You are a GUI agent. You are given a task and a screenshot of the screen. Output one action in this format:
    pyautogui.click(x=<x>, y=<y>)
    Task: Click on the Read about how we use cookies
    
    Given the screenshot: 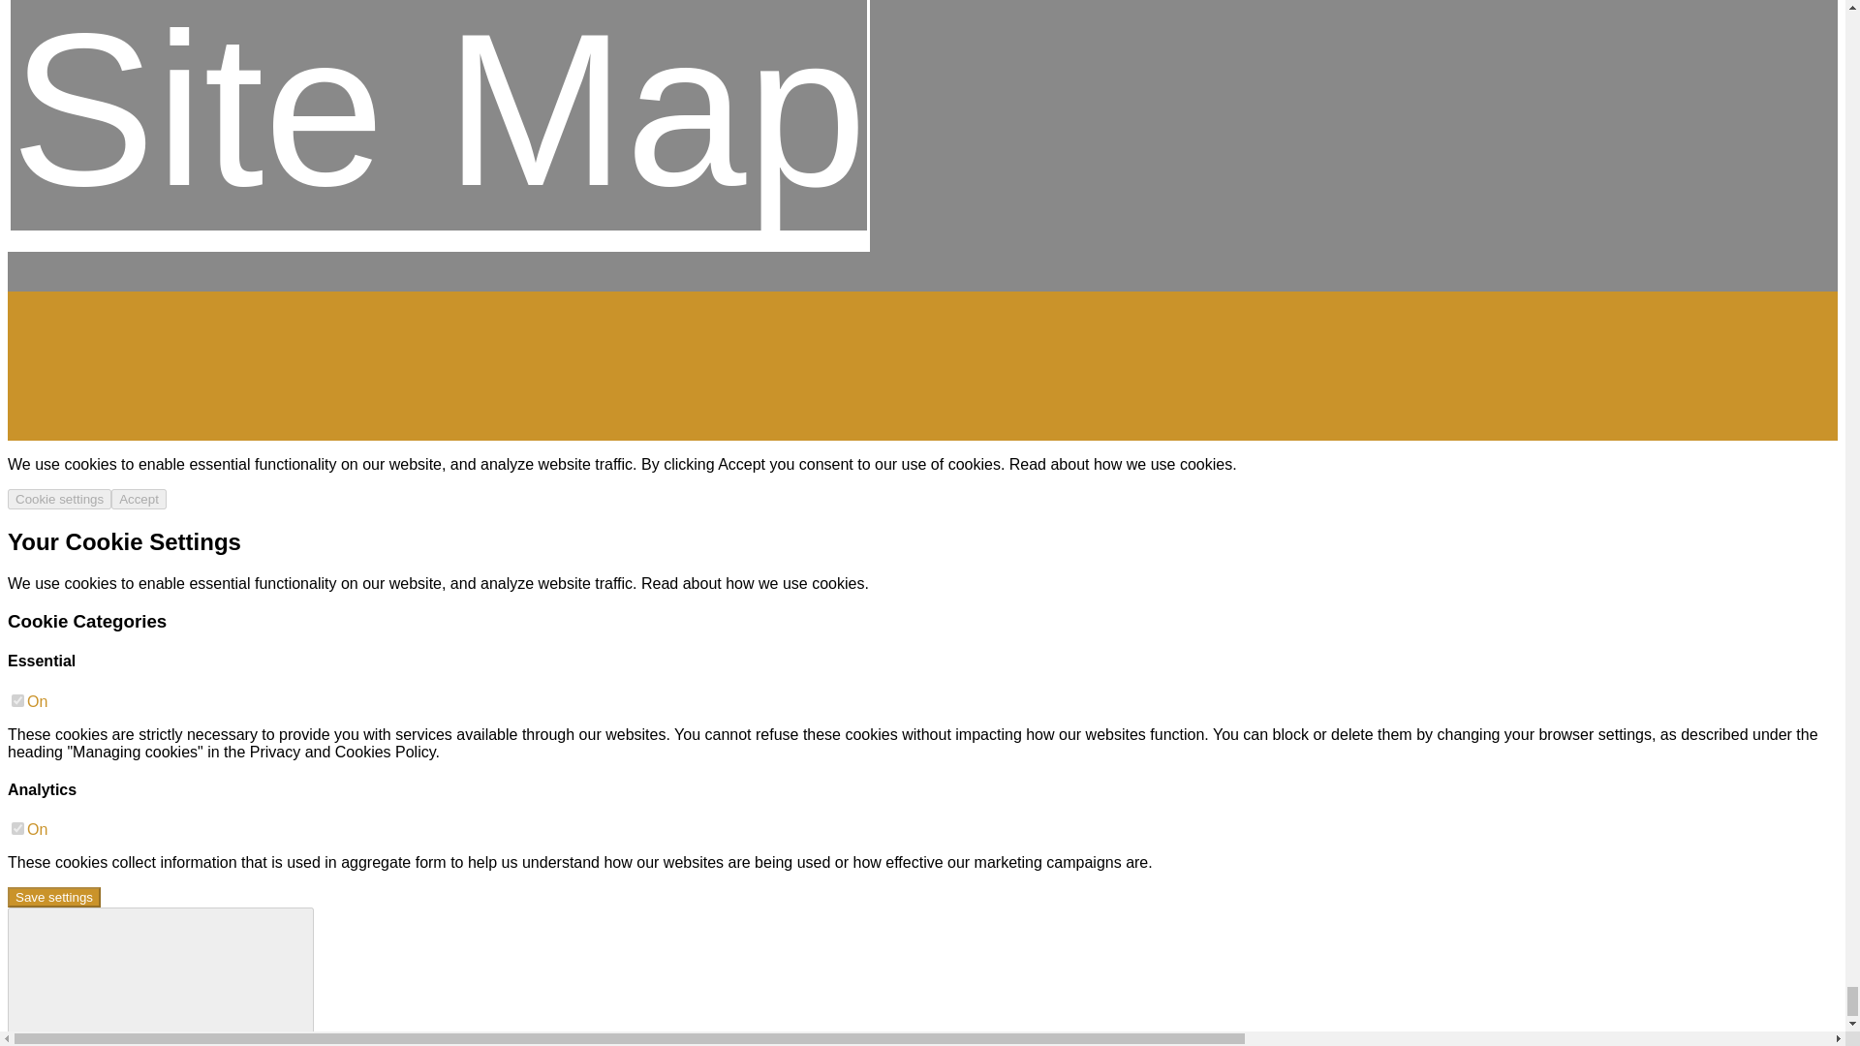 What is the action you would take?
    pyautogui.click(x=753, y=583)
    